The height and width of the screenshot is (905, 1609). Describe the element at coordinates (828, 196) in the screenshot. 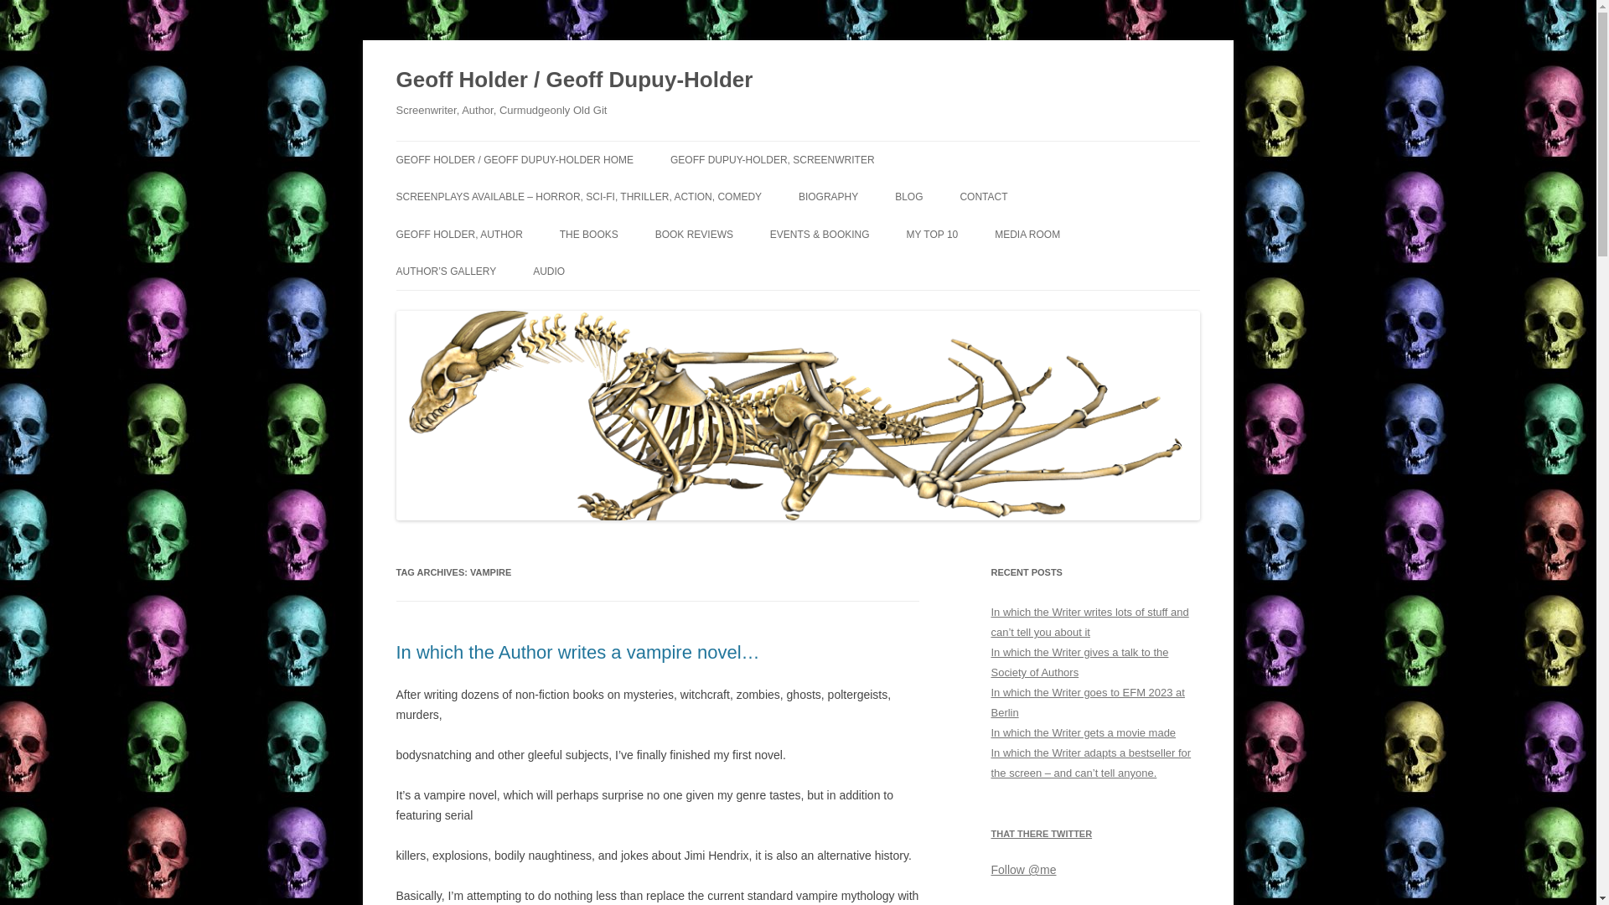

I see `BIOGRAPHY` at that location.